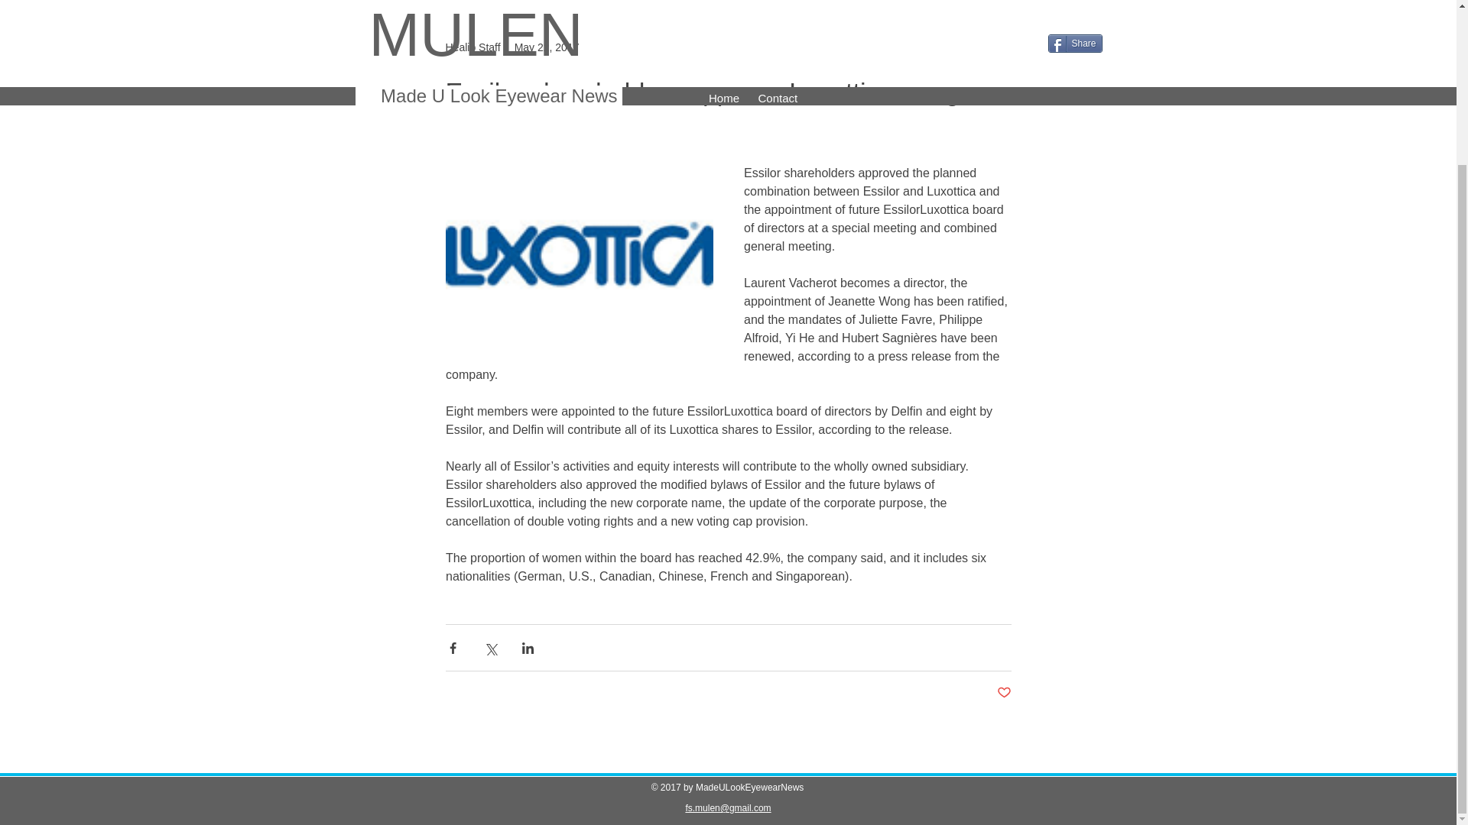 The height and width of the screenshot is (825, 1468). I want to click on Healio Staff, so click(473, 47).